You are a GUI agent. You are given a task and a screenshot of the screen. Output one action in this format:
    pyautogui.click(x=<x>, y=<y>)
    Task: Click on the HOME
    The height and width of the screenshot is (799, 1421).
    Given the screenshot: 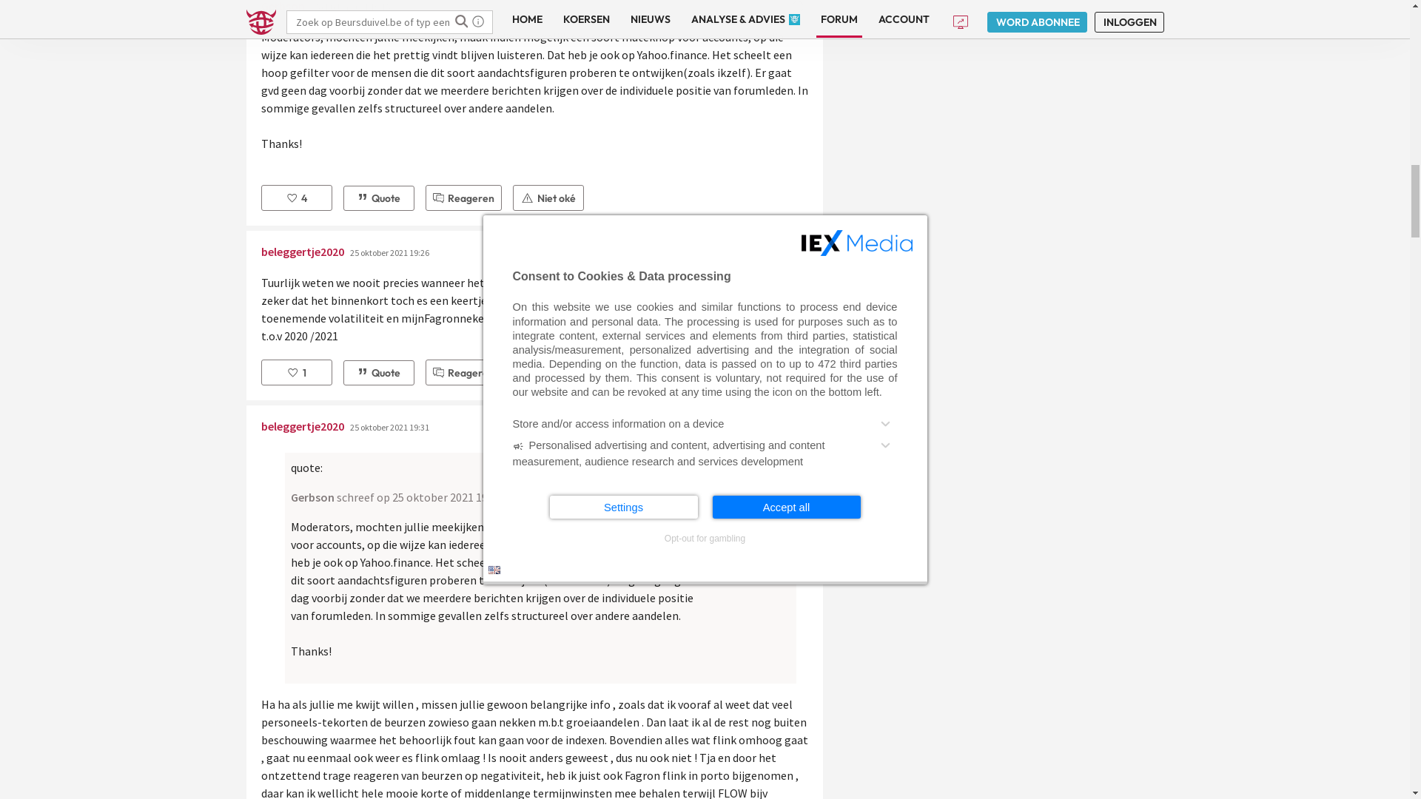 What is the action you would take?
    pyautogui.click(x=258, y=296)
    